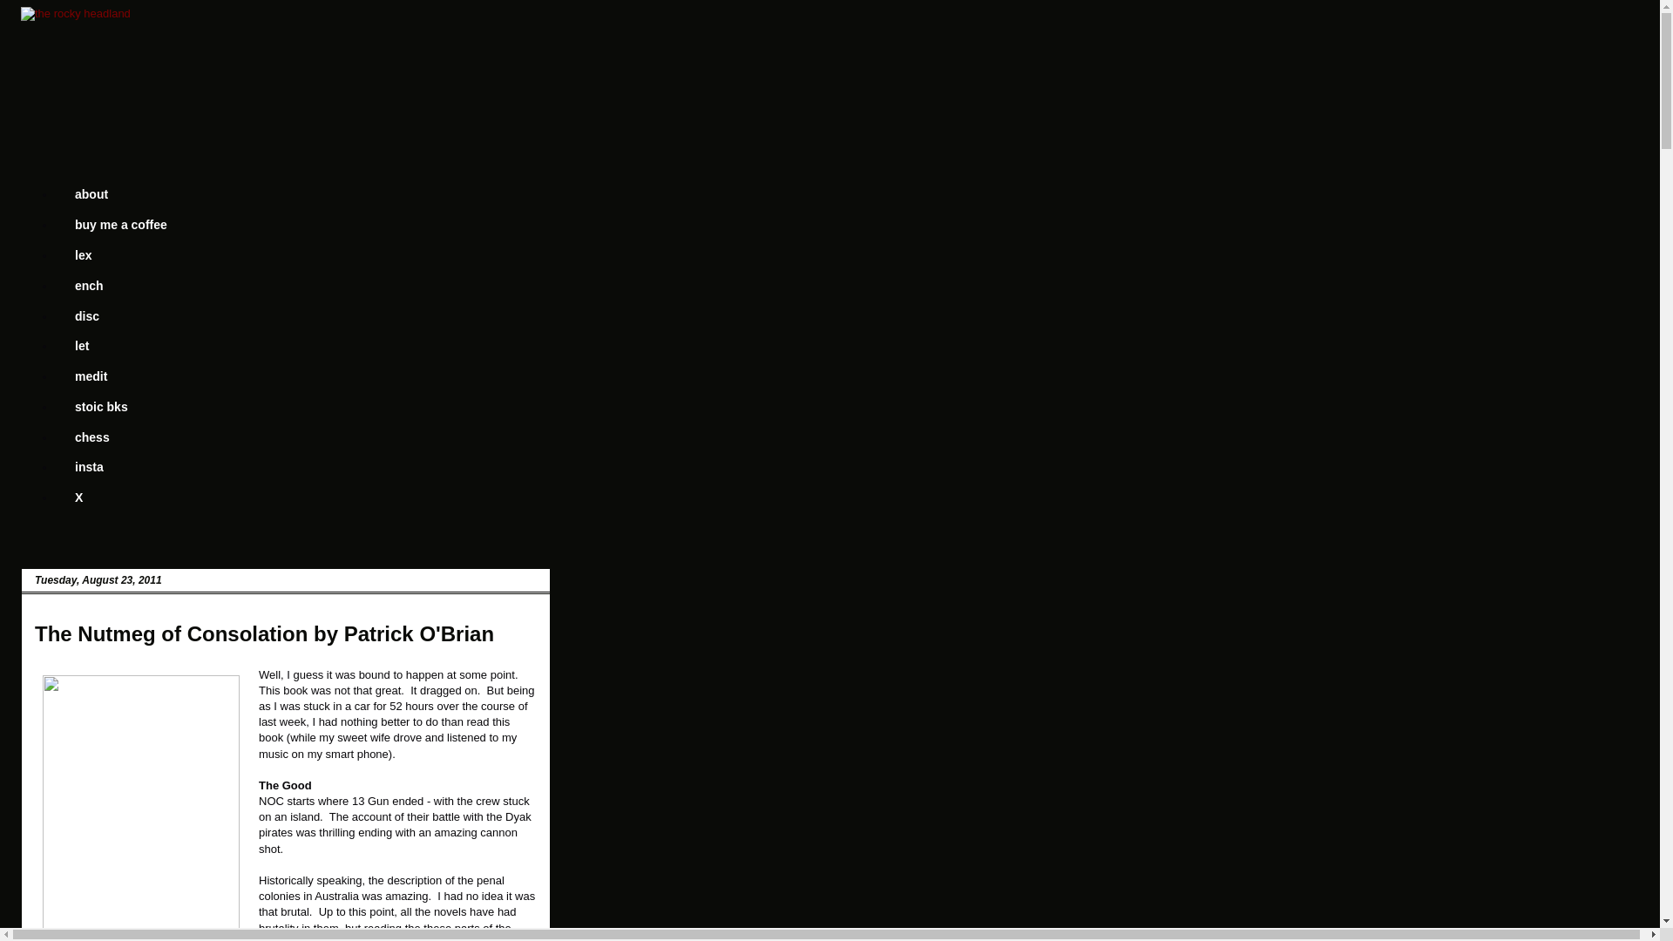  I want to click on insta, so click(89, 467).